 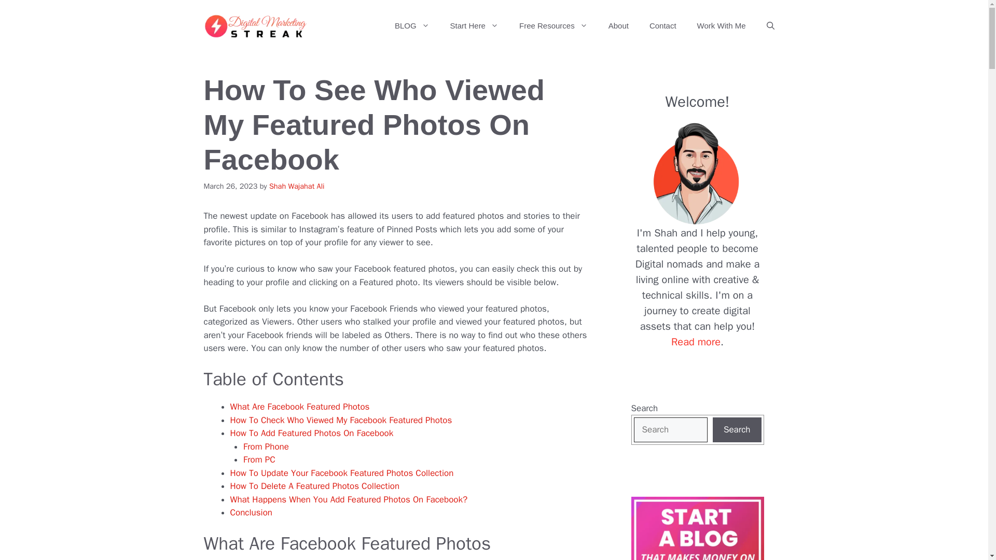 I want to click on BLOG, so click(x=412, y=26).